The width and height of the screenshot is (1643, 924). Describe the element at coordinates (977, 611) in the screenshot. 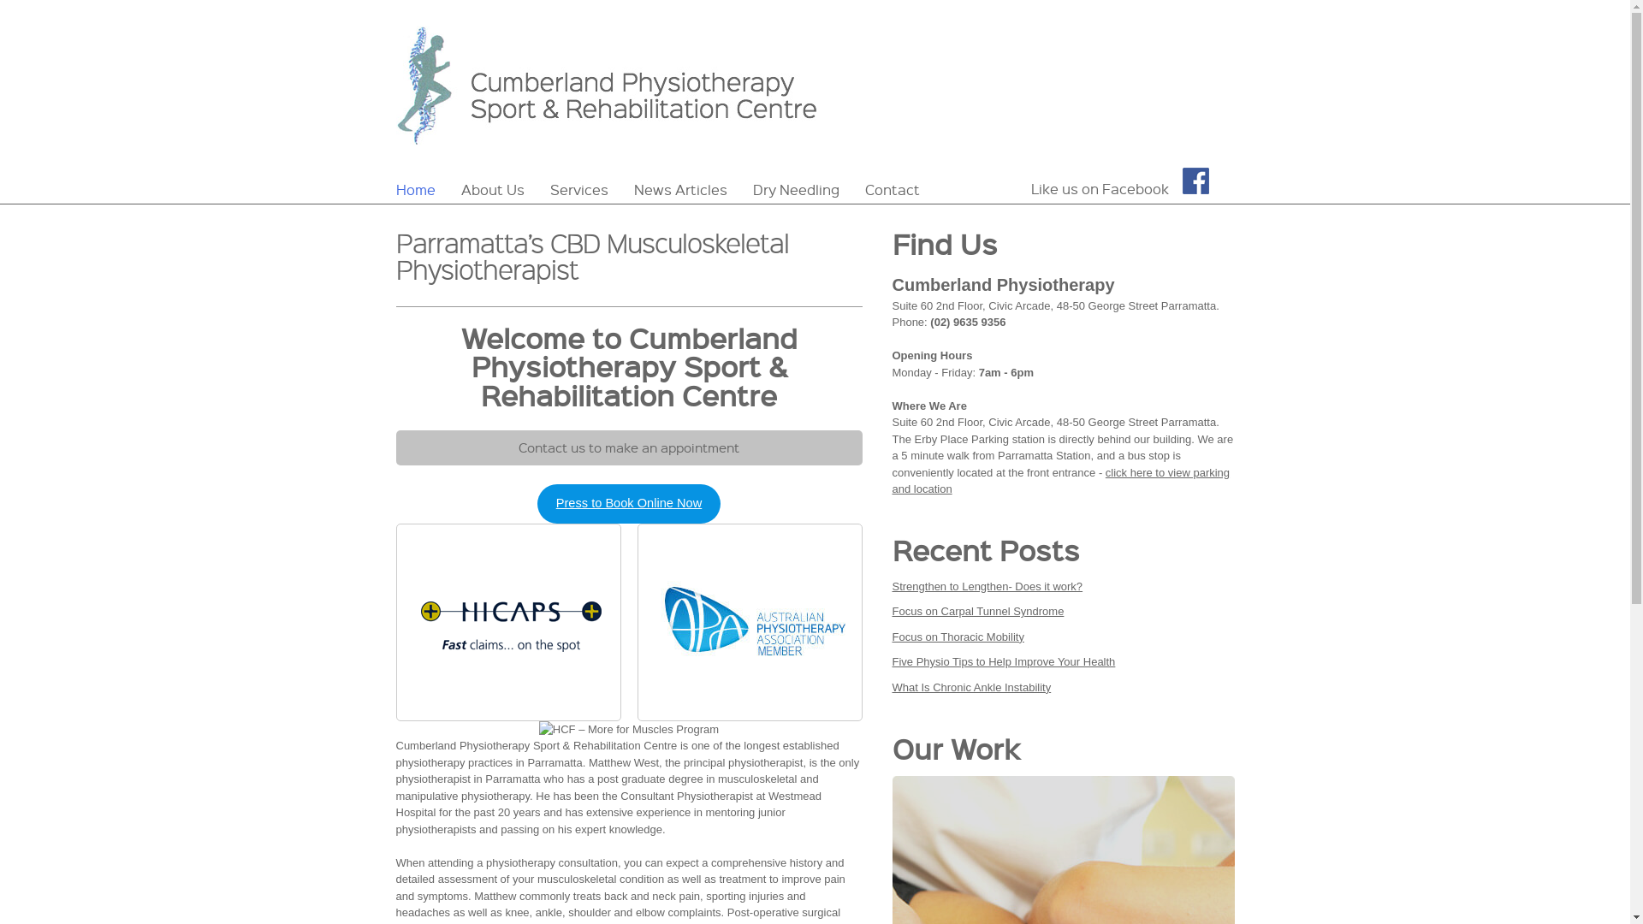

I see `Focus on Carpal Tunnel Syndrome` at that location.